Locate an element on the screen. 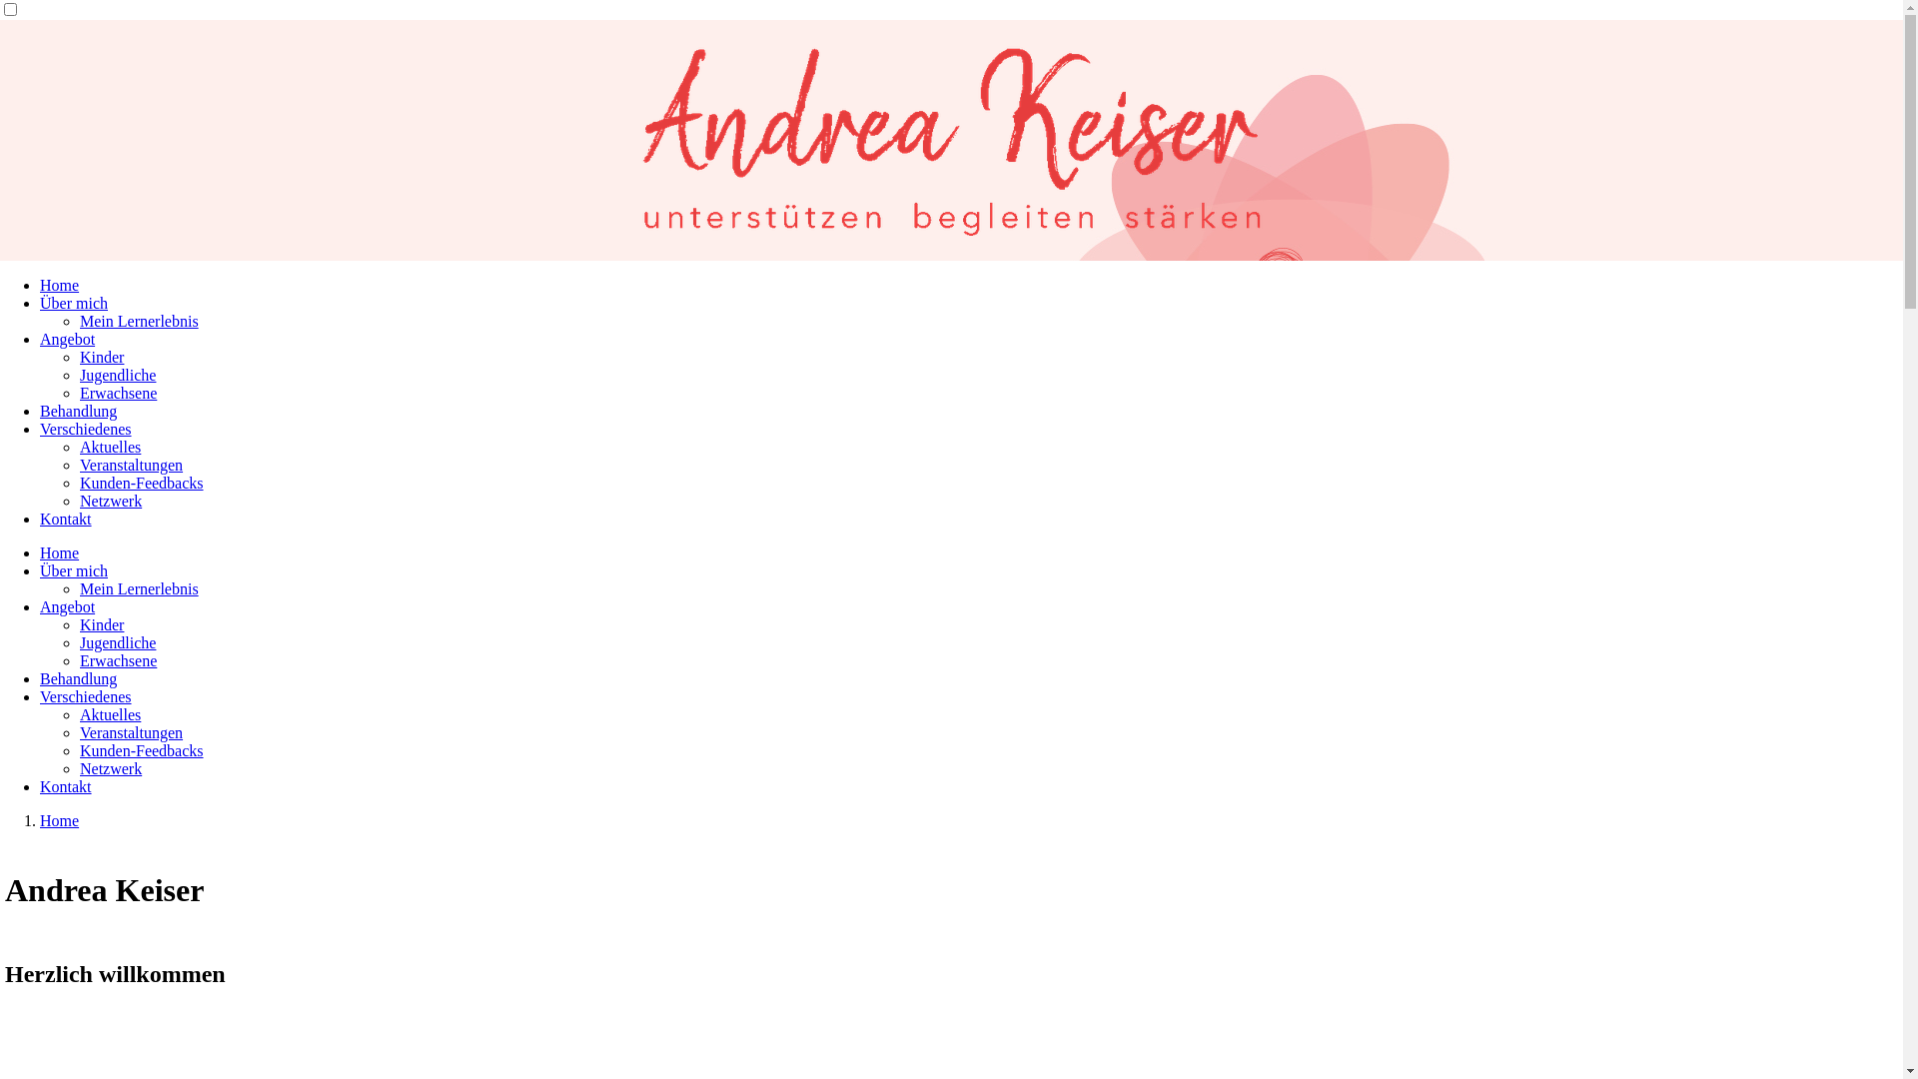  Kunden-Feedbacks is located at coordinates (142, 751).